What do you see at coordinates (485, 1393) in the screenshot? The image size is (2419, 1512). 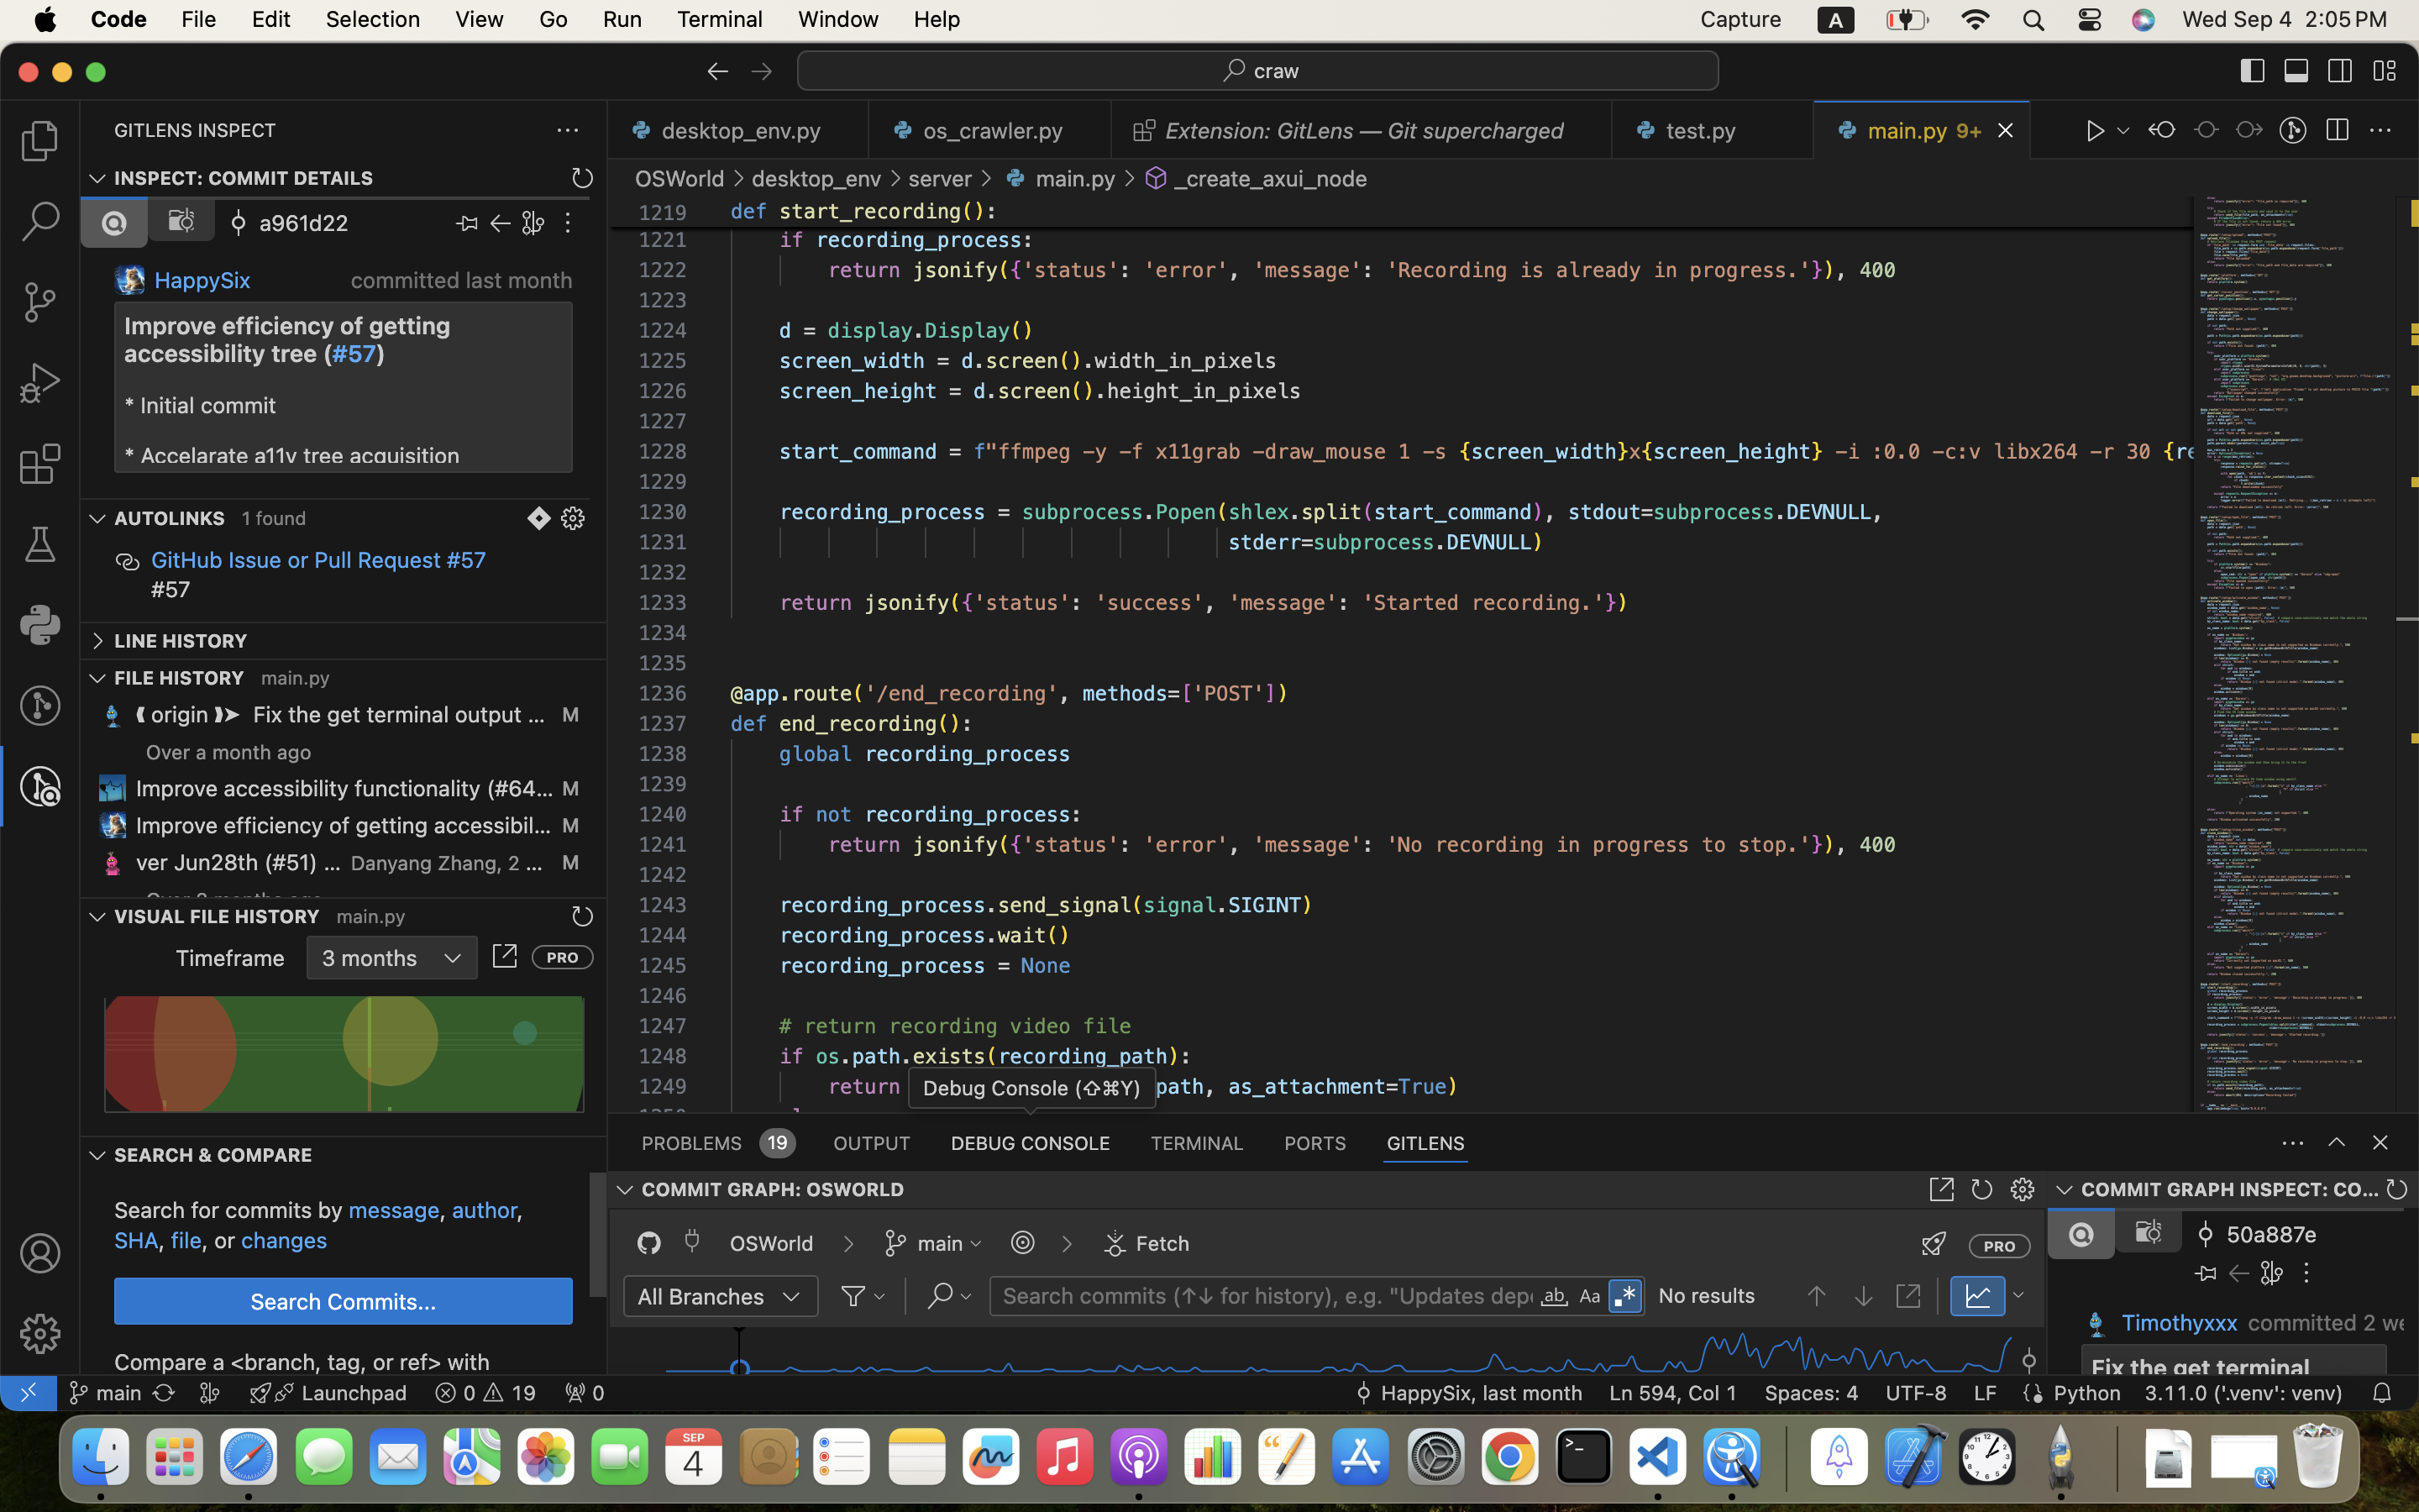 I see `19  0 ` at bounding box center [485, 1393].